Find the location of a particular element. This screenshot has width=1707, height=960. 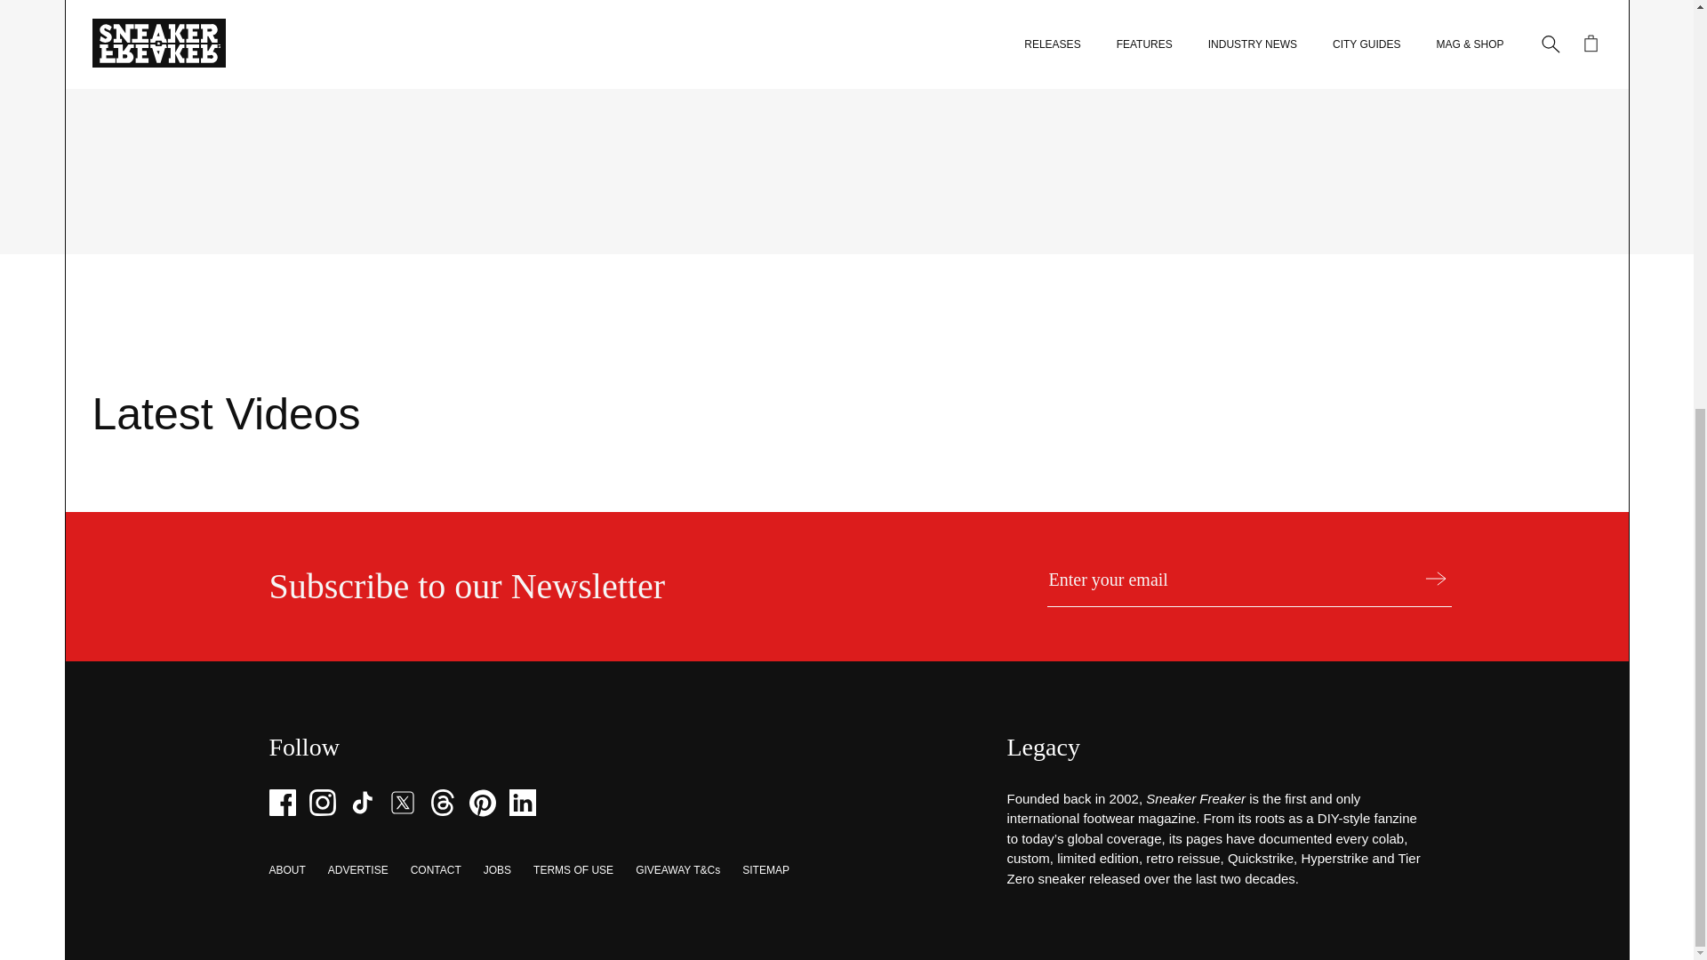

TERMS OF USE is located at coordinates (573, 870).